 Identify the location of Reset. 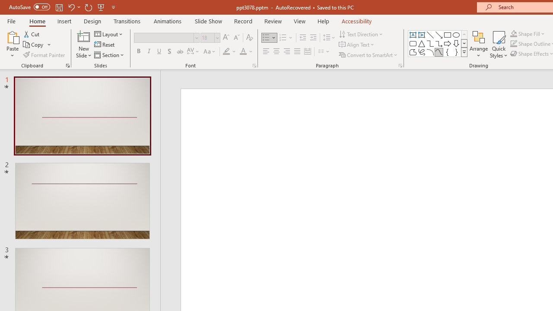
(105, 45).